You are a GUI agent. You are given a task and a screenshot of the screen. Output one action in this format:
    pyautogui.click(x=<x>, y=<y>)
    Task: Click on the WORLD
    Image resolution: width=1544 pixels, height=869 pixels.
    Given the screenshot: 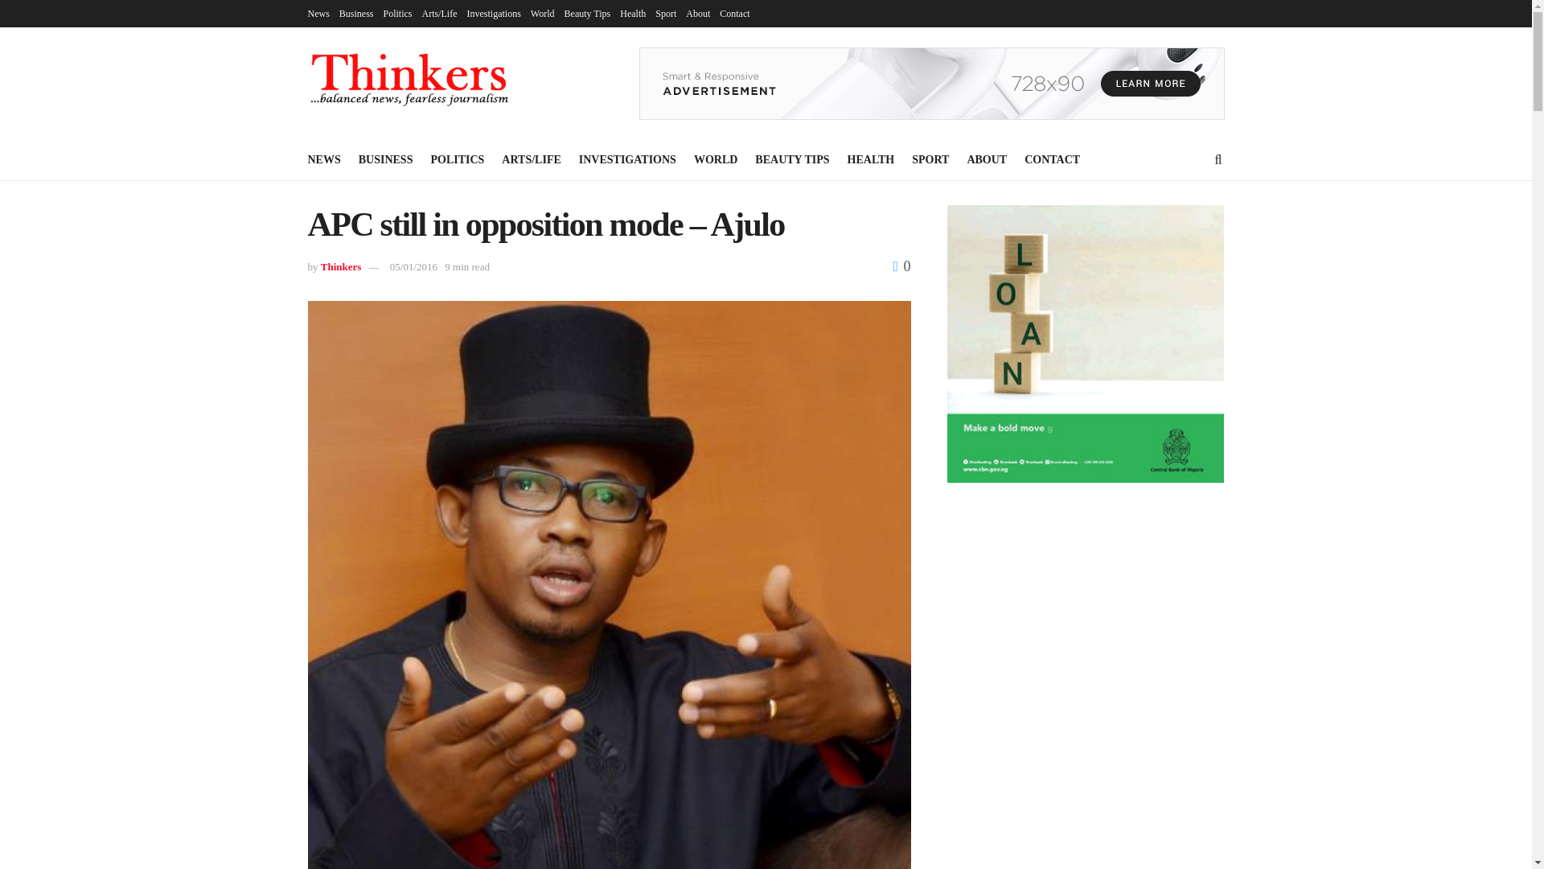 What is the action you would take?
    pyautogui.click(x=716, y=159)
    